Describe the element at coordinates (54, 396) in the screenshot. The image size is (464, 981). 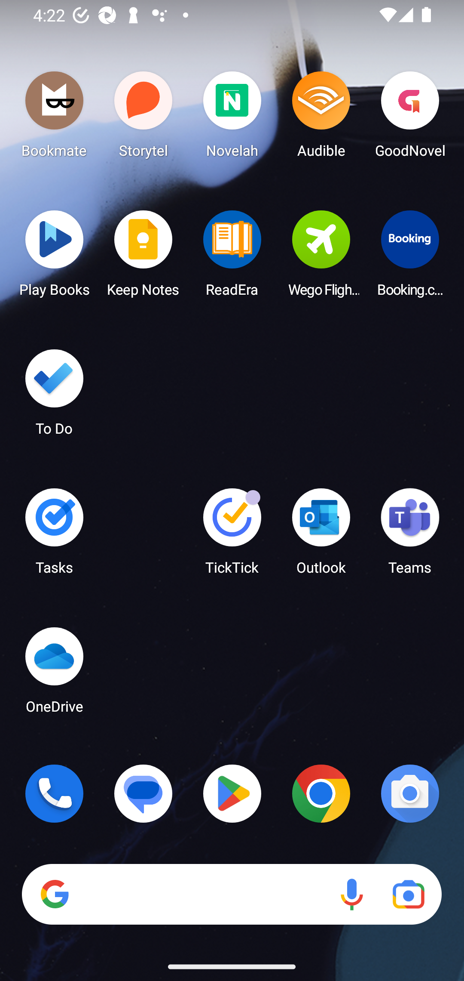
I see `To Do` at that location.